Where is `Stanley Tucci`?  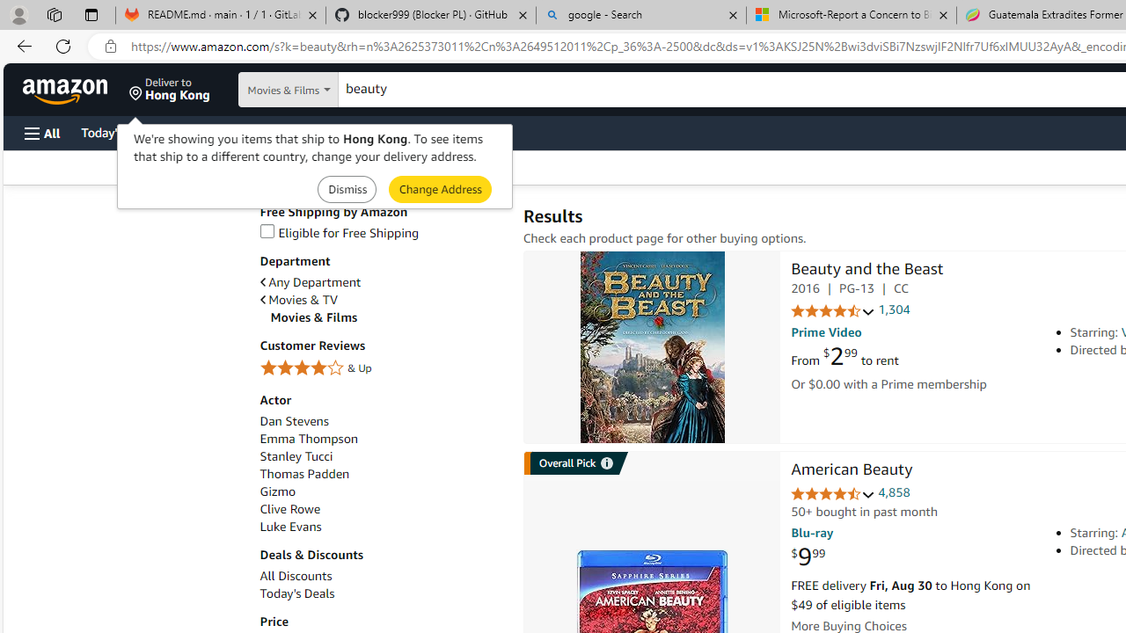 Stanley Tucci is located at coordinates (382, 456).